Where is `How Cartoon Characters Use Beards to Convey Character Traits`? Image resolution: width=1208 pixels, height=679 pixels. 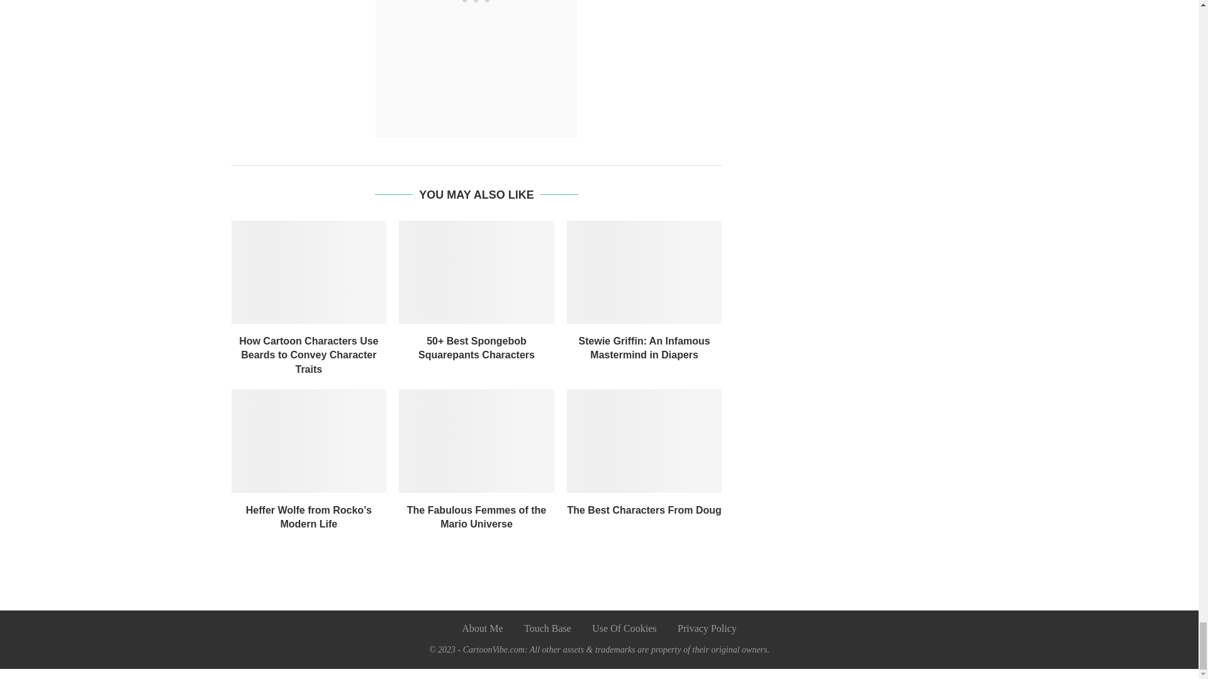 How Cartoon Characters Use Beards to Convey Character Traits is located at coordinates (308, 355).